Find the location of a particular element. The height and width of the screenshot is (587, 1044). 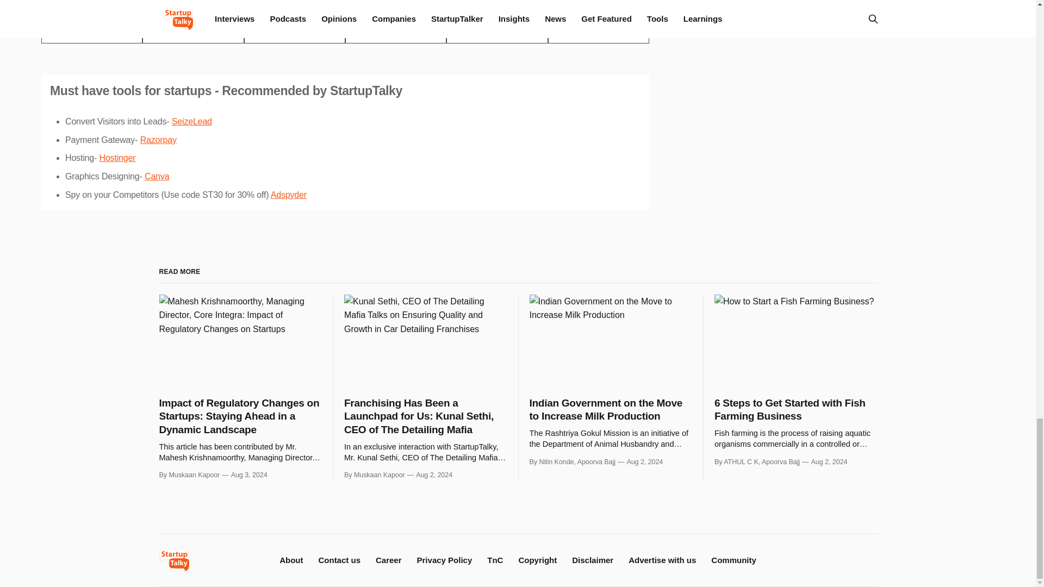

Copy to clipboard is located at coordinates (497, 33).